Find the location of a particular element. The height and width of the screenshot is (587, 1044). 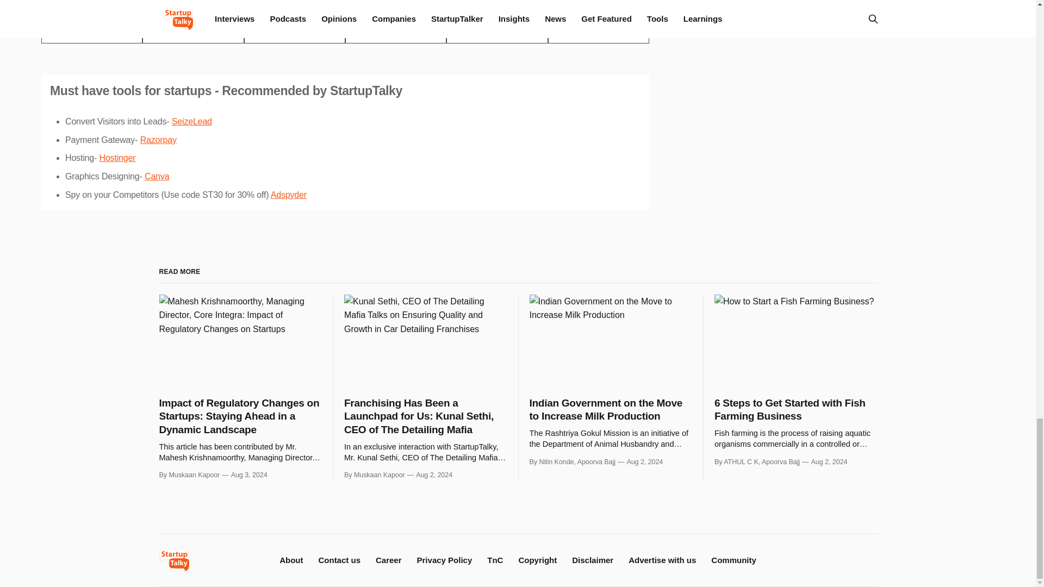

Copy to clipboard is located at coordinates (497, 33).